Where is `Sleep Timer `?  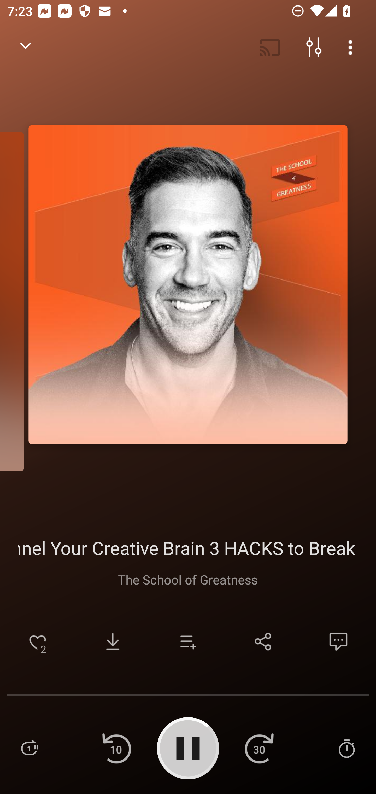 Sleep Timer  is located at coordinates (346, 748).